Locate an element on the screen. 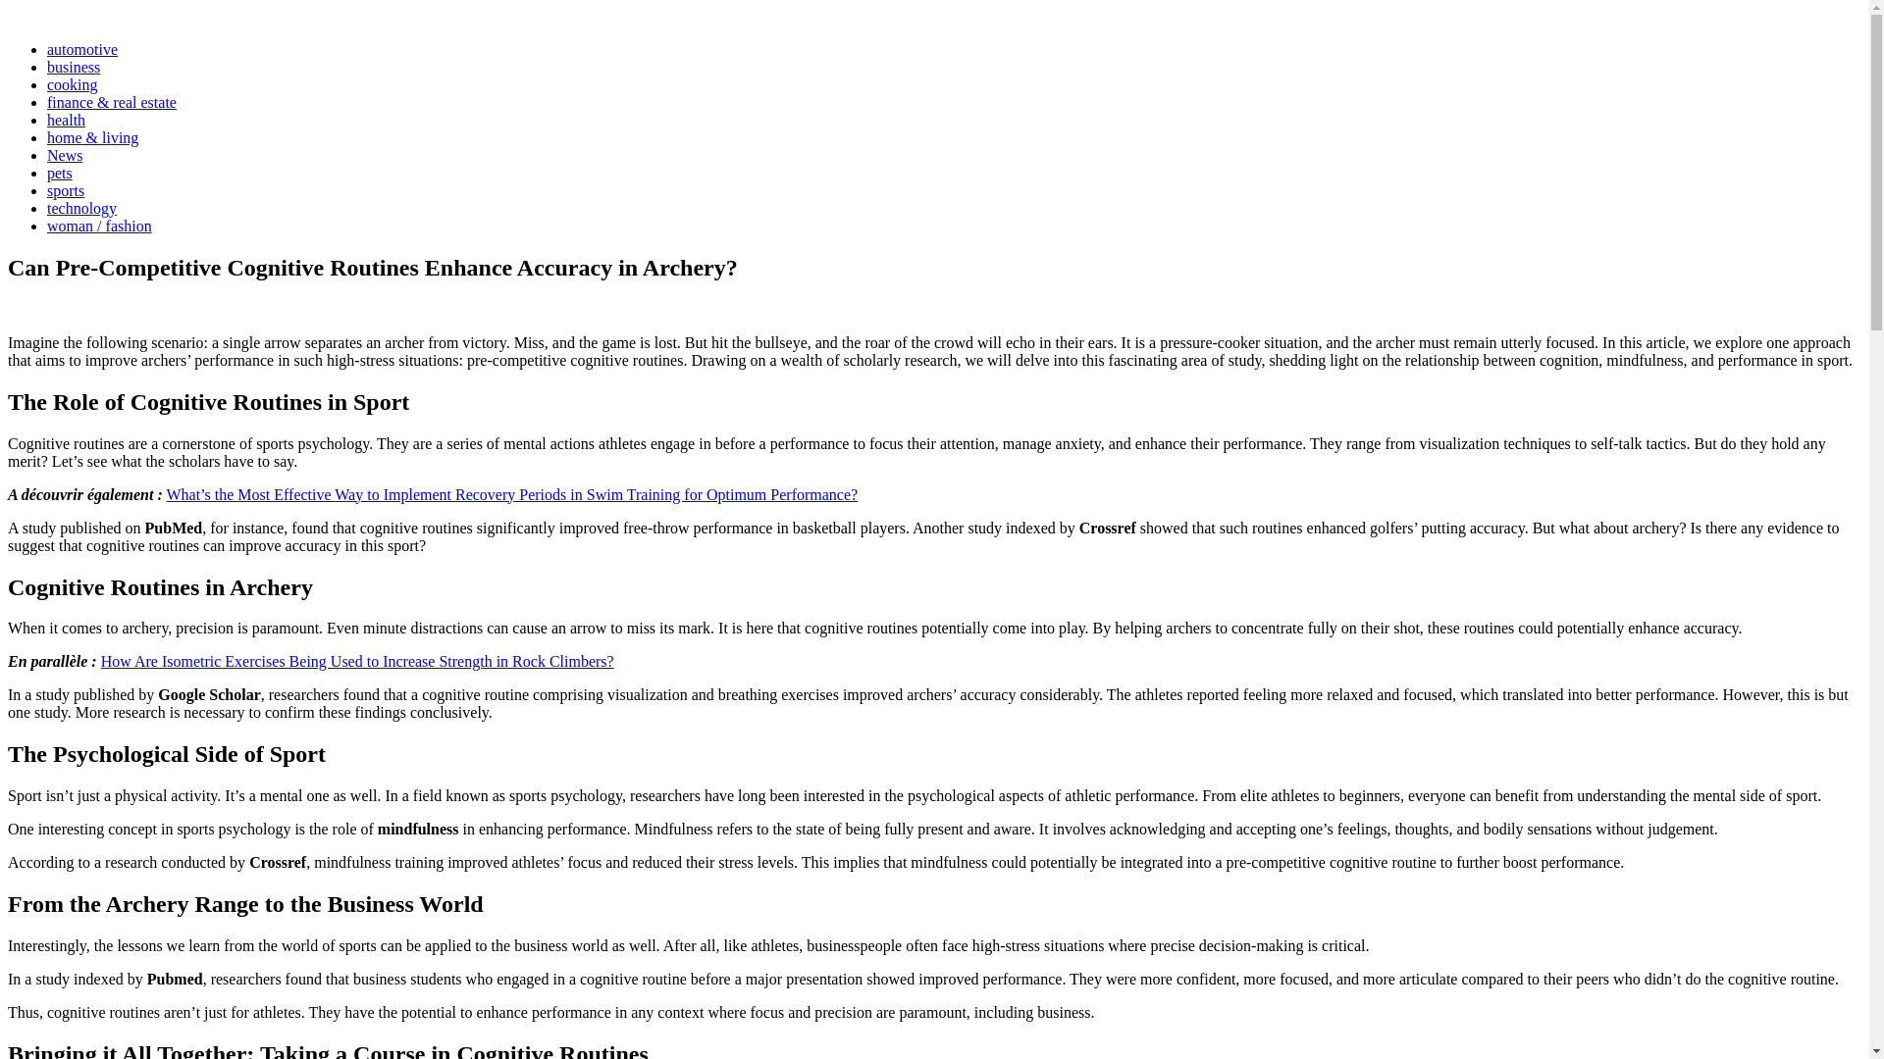  cooking is located at coordinates (73, 84).